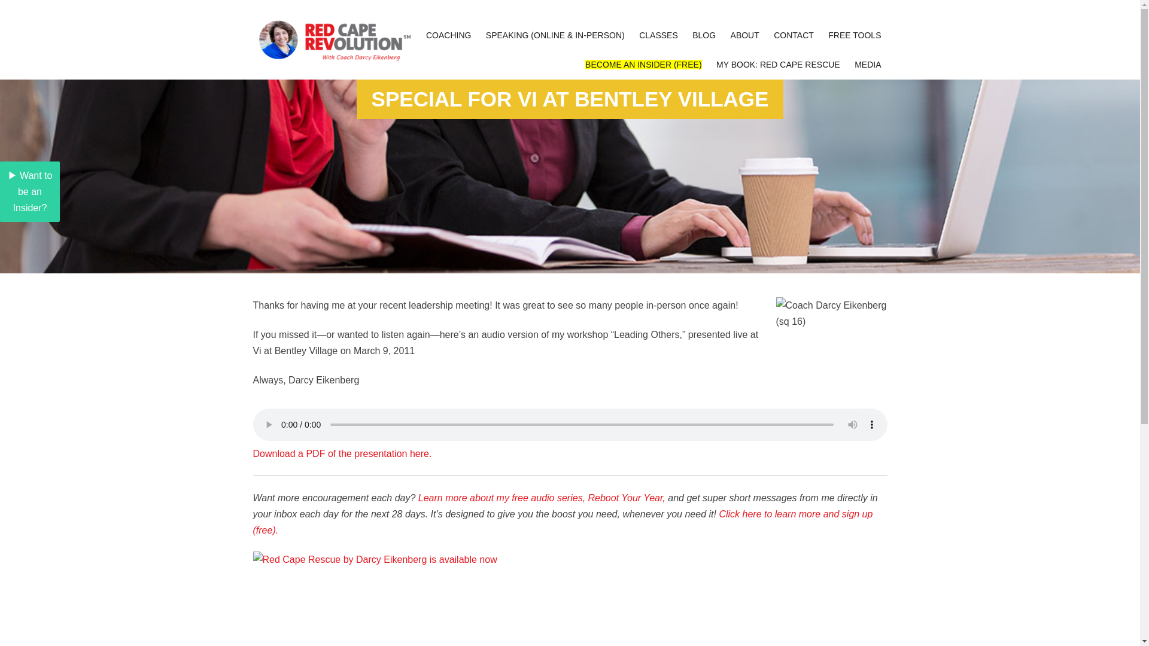 Image resolution: width=1149 pixels, height=646 pixels. I want to click on Blog, so click(704, 35).